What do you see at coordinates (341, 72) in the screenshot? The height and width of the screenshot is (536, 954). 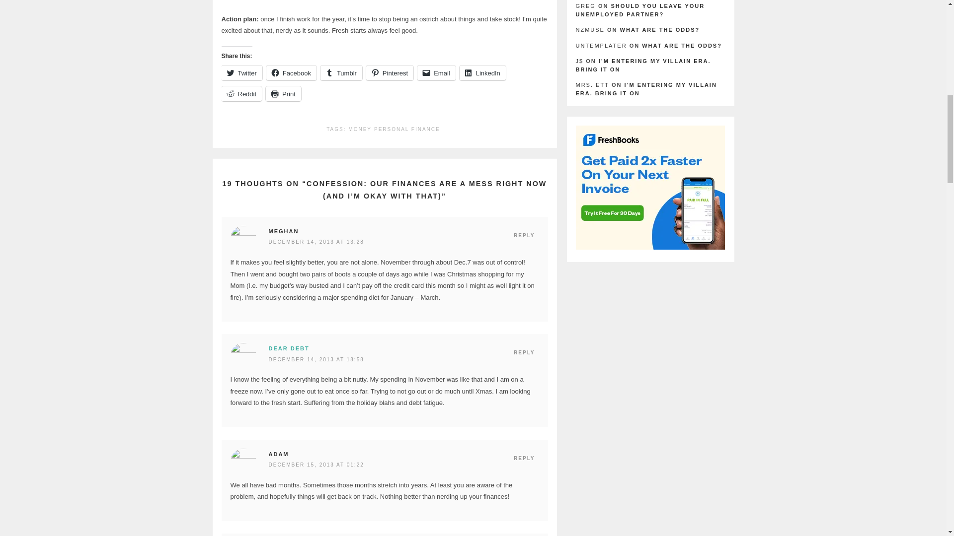 I see `Tumblr` at bounding box center [341, 72].